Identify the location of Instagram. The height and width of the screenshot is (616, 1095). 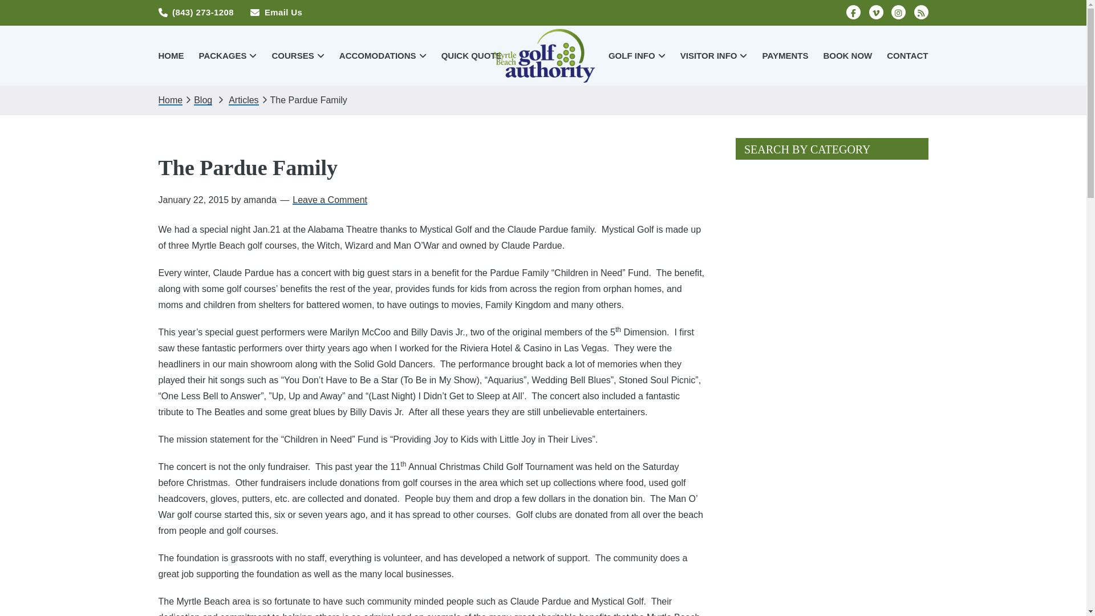
(898, 11).